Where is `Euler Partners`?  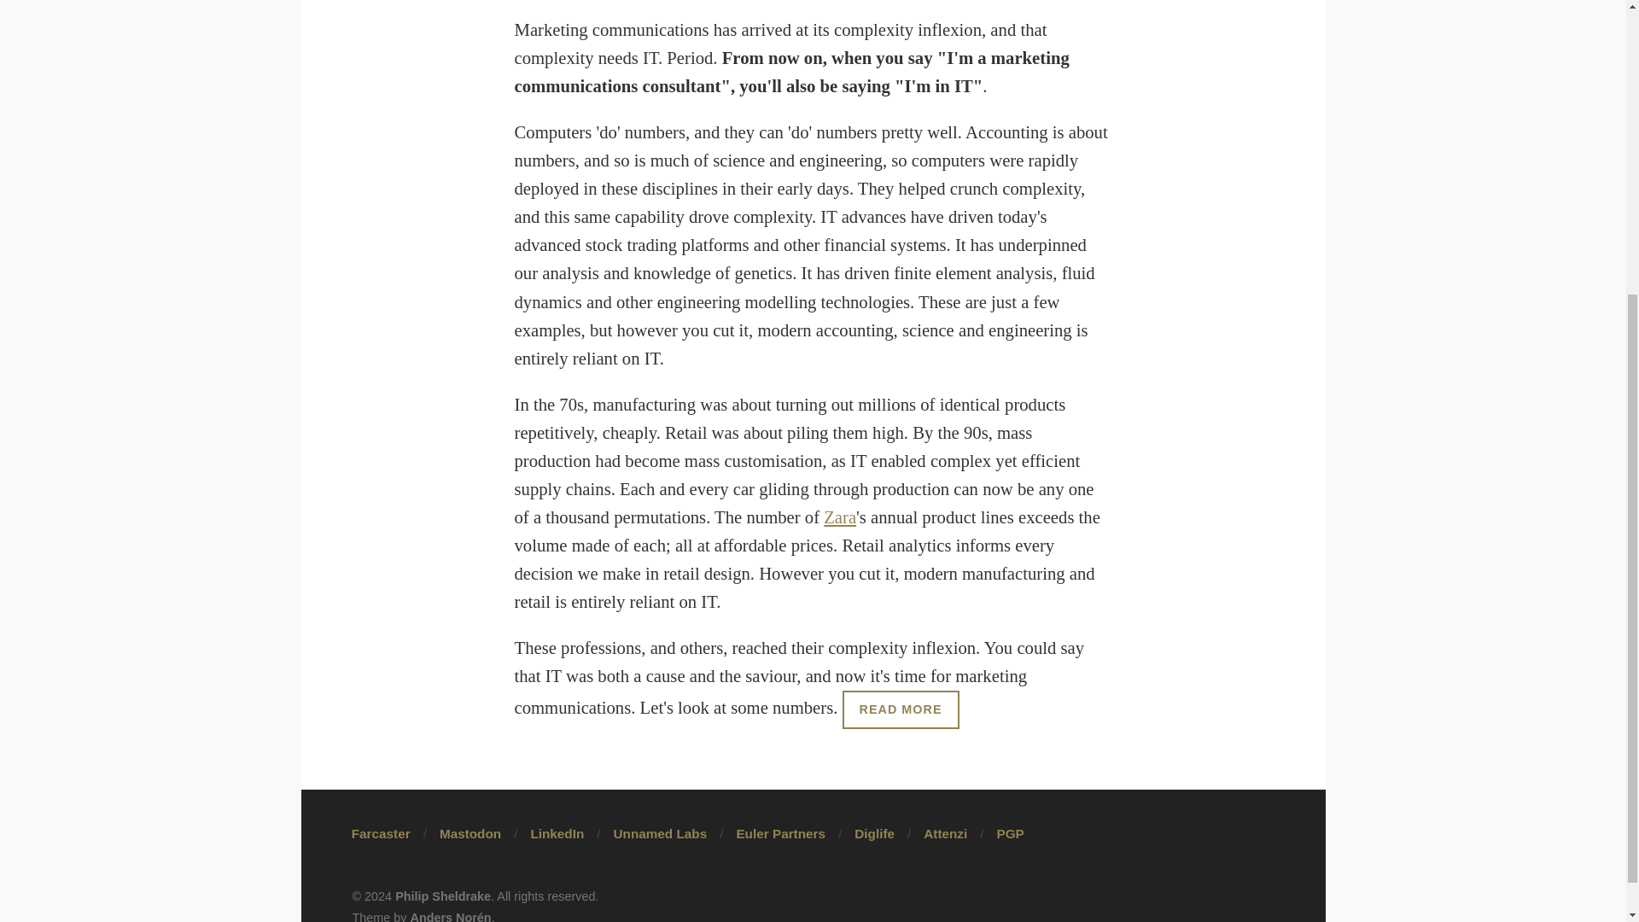
Euler Partners is located at coordinates (780, 833).